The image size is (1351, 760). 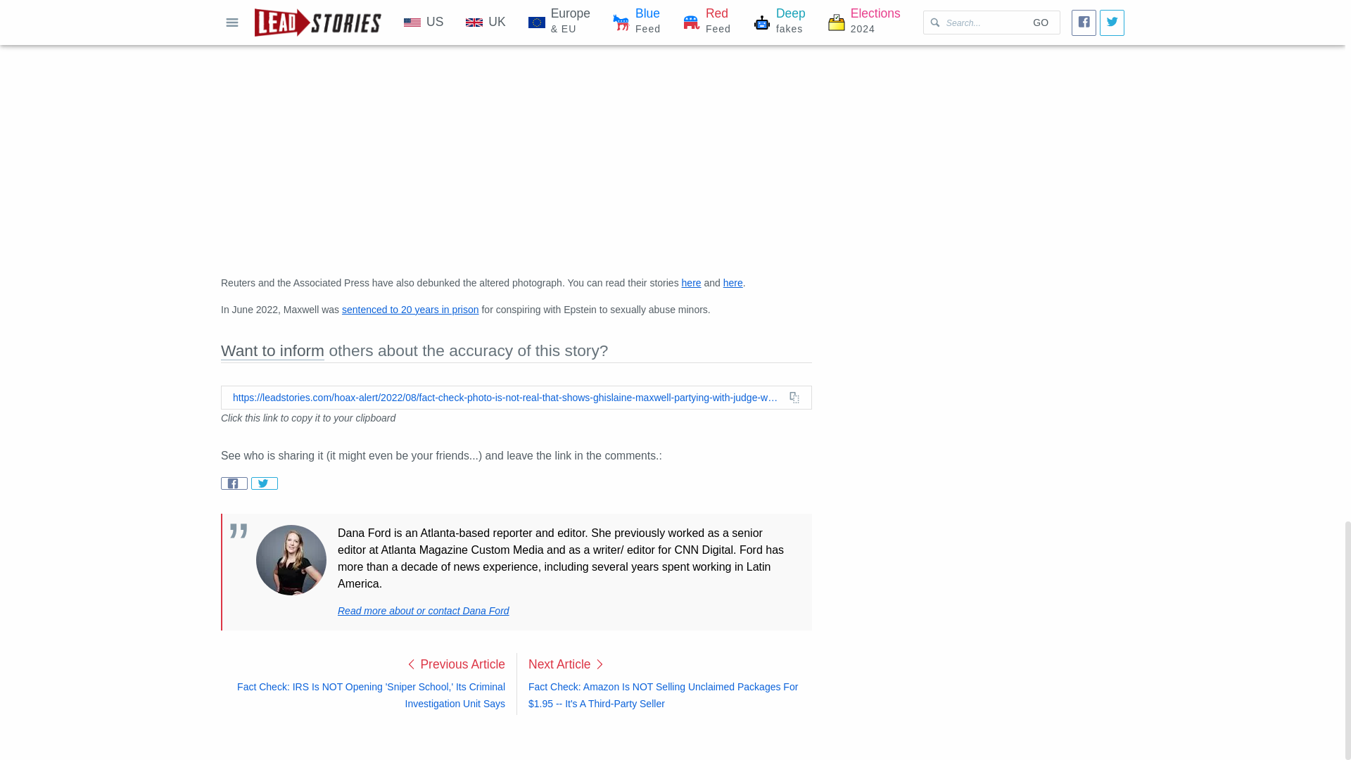 What do you see at coordinates (733, 283) in the screenshot?
I see `here` at bounding box center [733, 283].